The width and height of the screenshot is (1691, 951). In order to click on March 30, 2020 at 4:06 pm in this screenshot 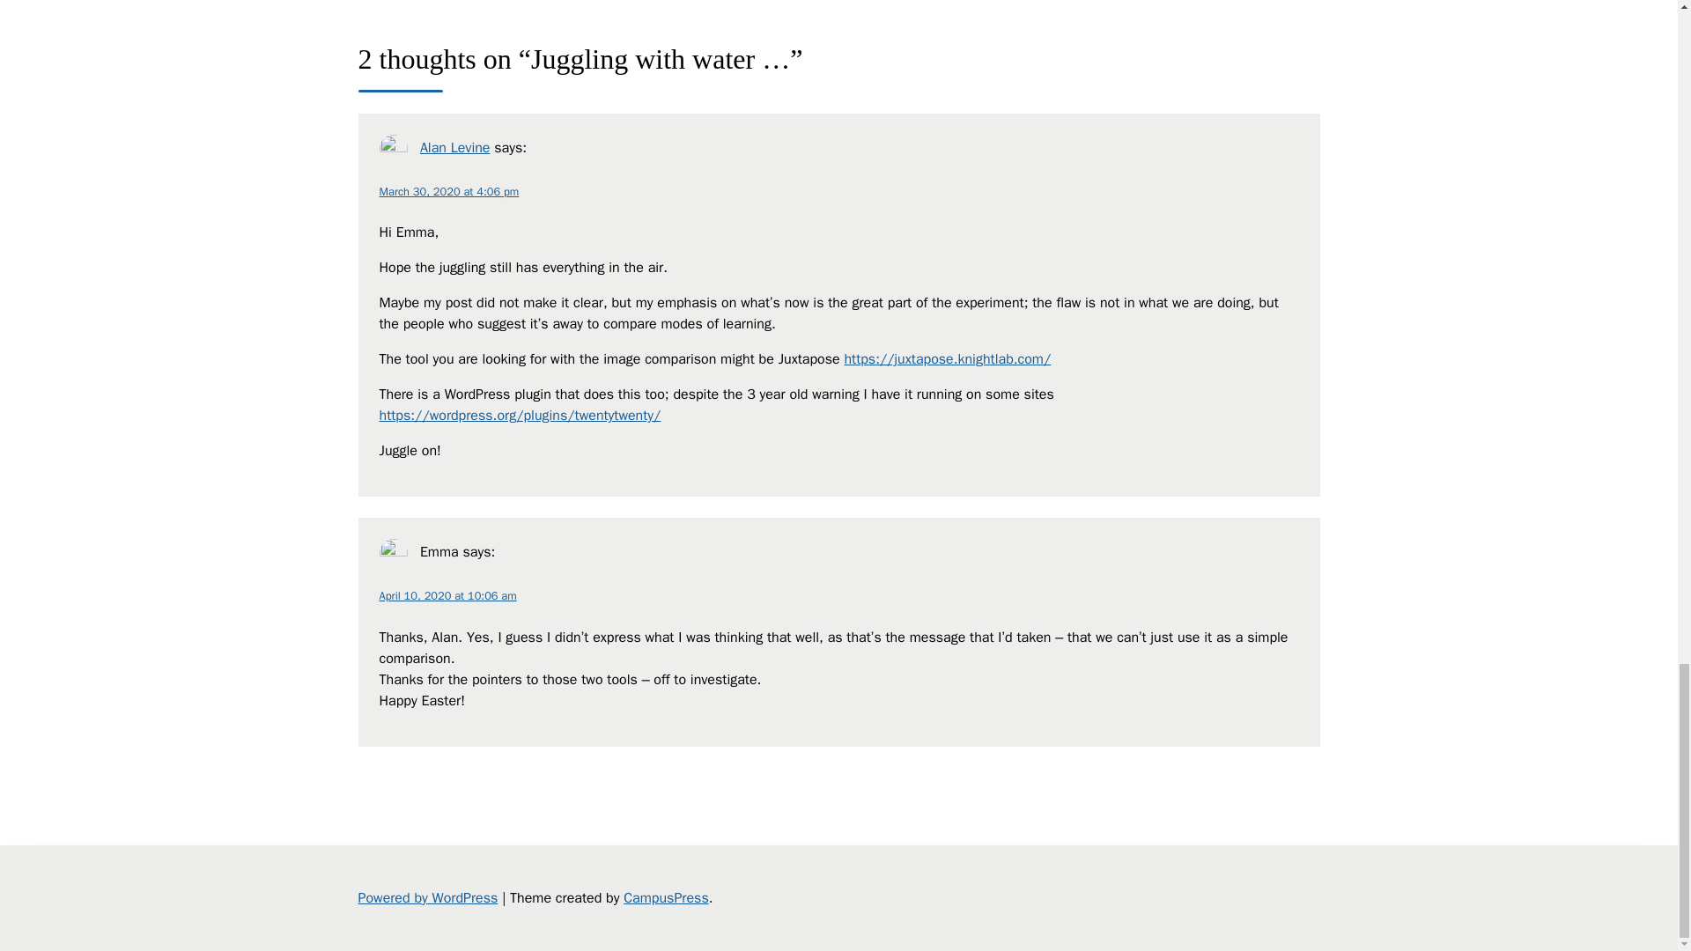, I will do `click(449, 191)`.